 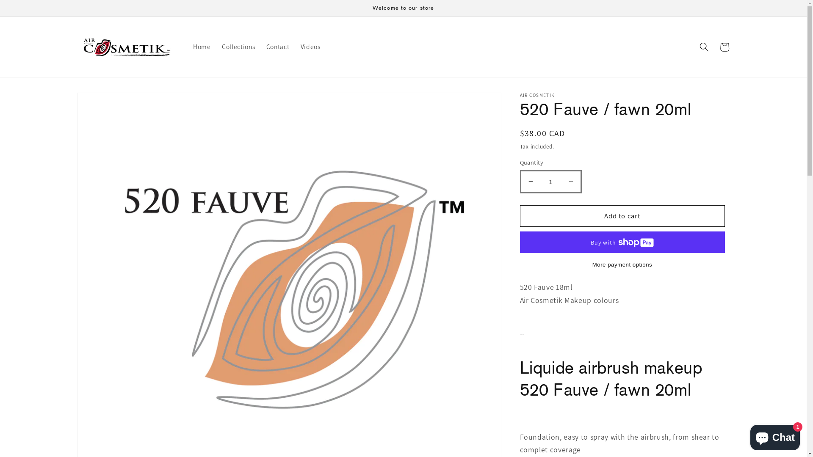 I want to click on Cart, so click(x=725, y=47).